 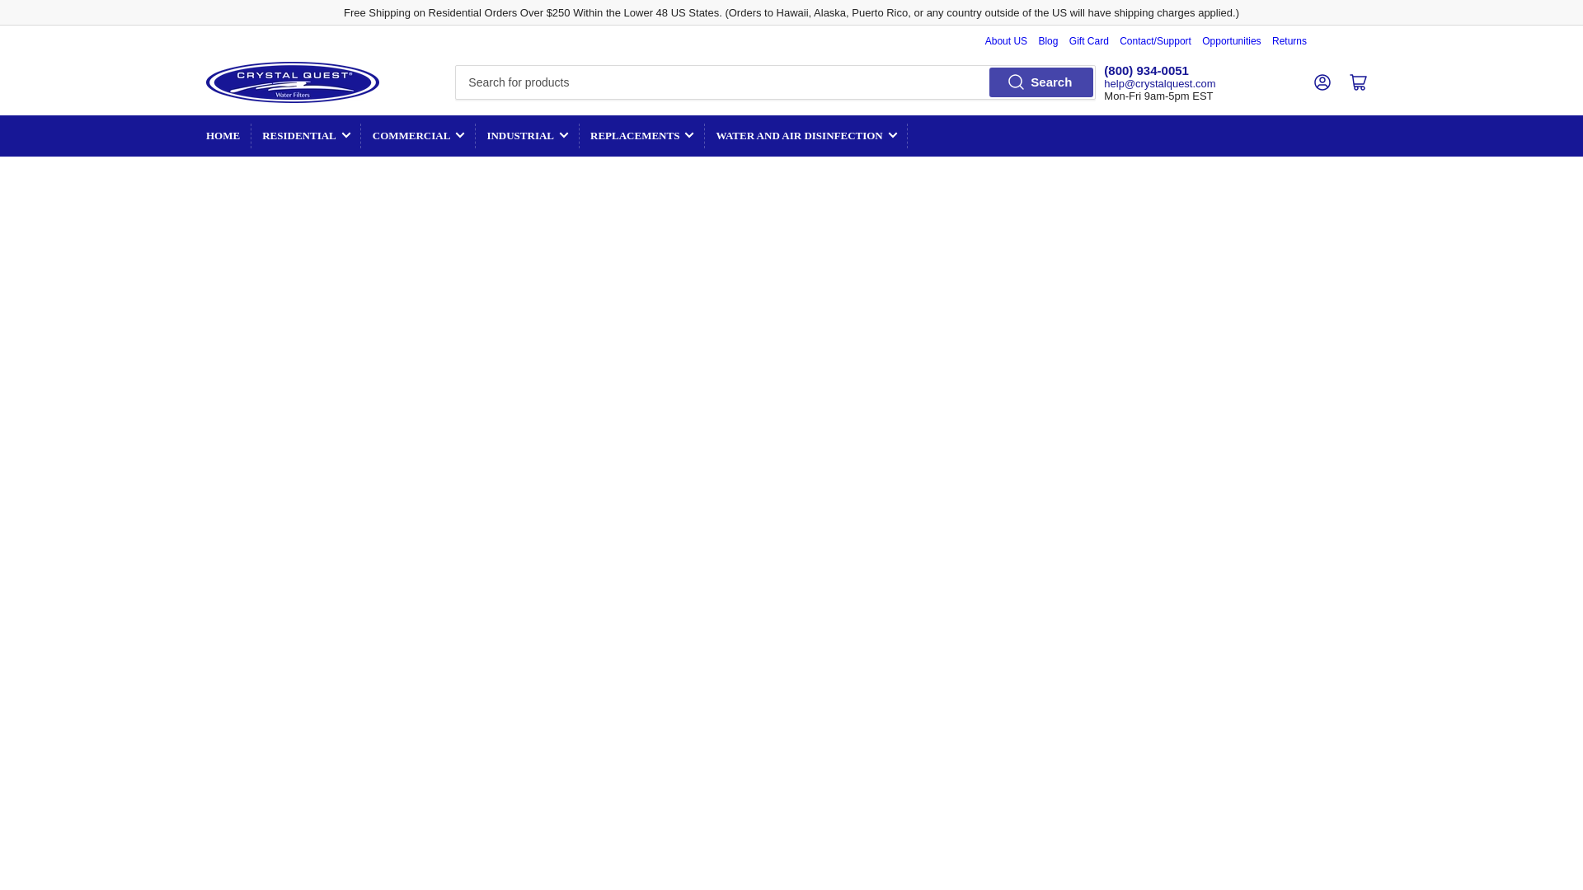 I want to click on Open mini cart, so click(x=1359, y=82).